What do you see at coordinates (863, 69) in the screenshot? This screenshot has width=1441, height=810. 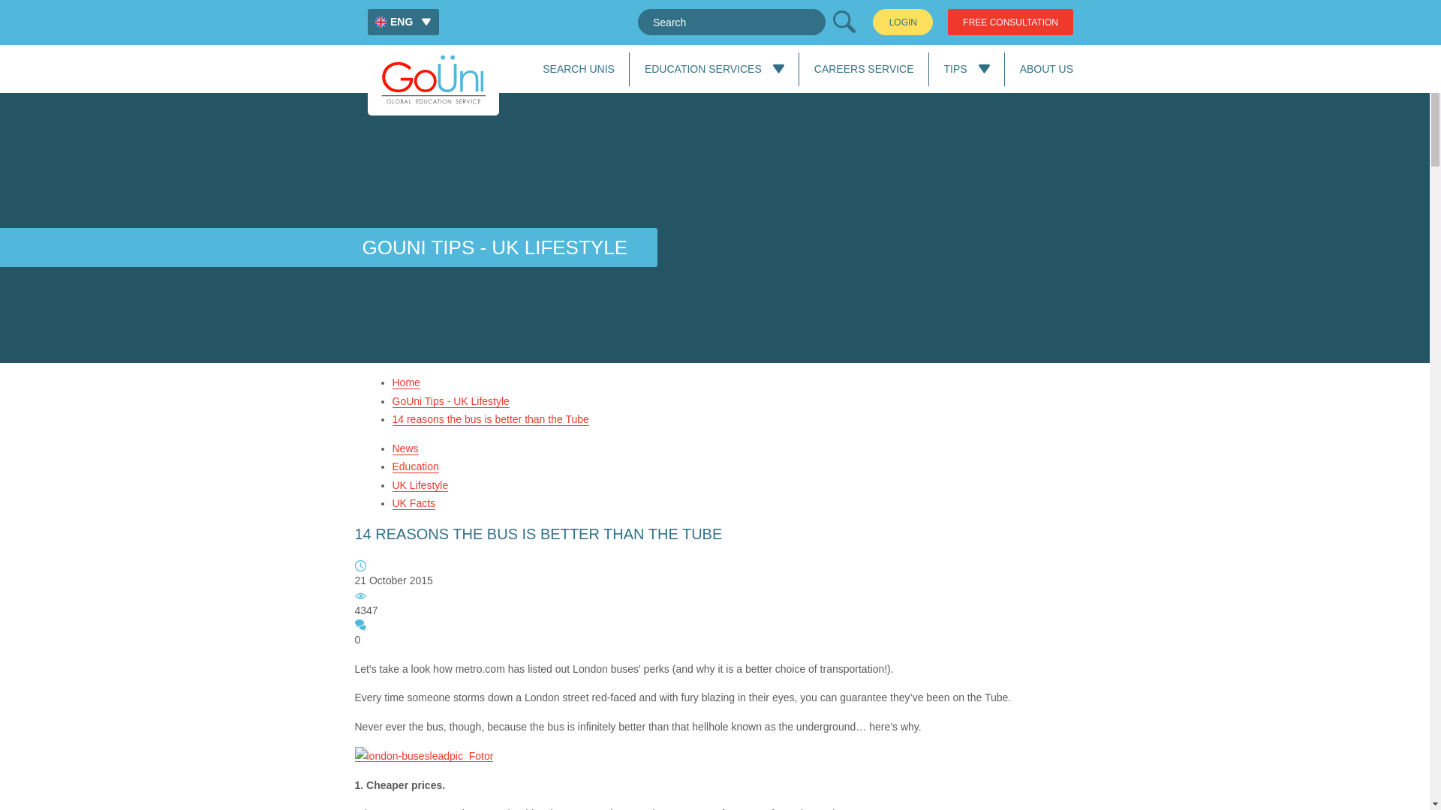 I see `CAREERS SERVICE` at bounding box center [863, 69].